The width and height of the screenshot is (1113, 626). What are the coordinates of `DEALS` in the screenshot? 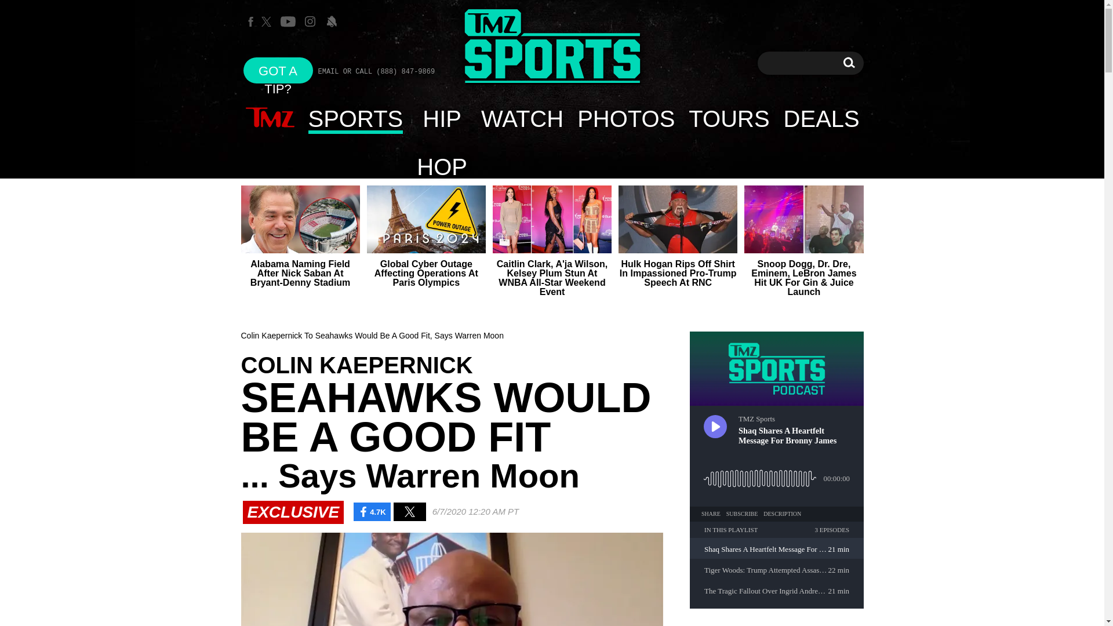 It's located at (822, 118).